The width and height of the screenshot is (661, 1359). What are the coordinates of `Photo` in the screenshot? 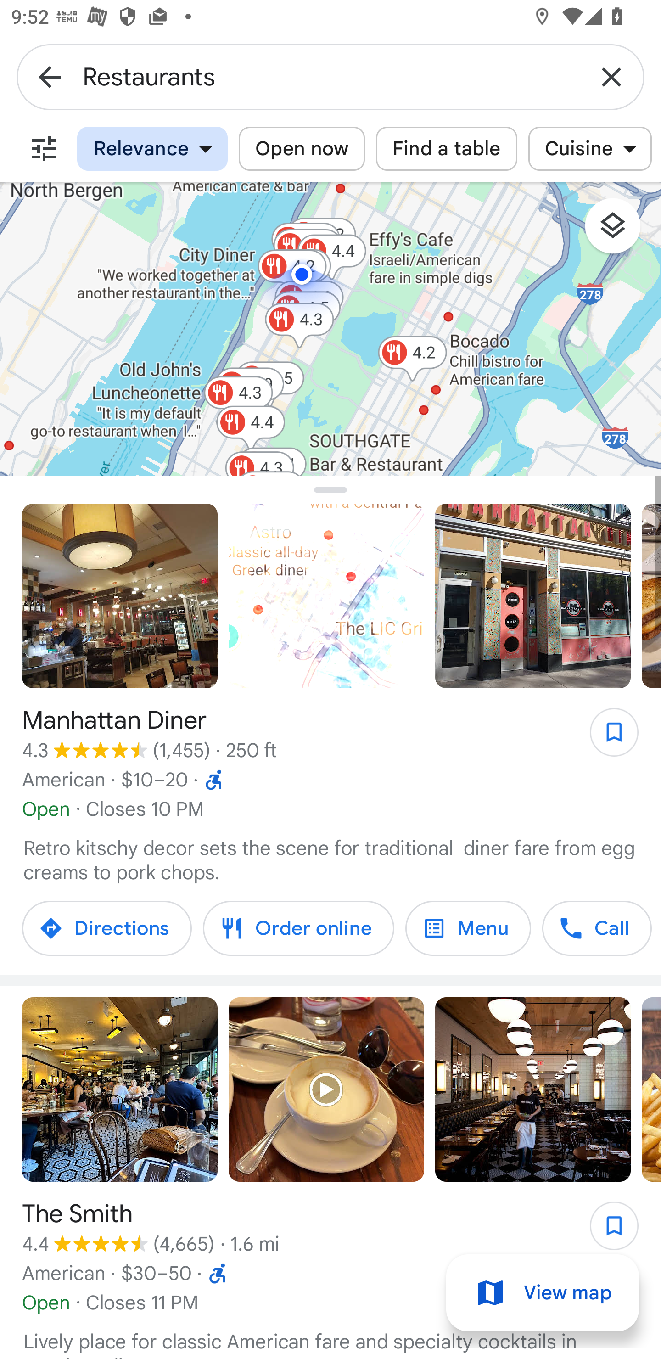 It's located at (532, 1090).